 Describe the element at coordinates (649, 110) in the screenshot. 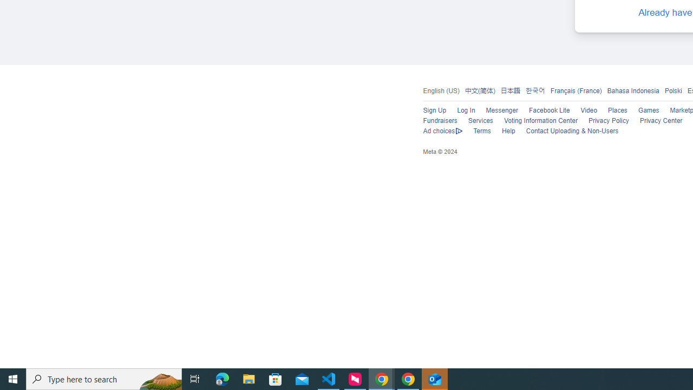

I see `Games` at that location.